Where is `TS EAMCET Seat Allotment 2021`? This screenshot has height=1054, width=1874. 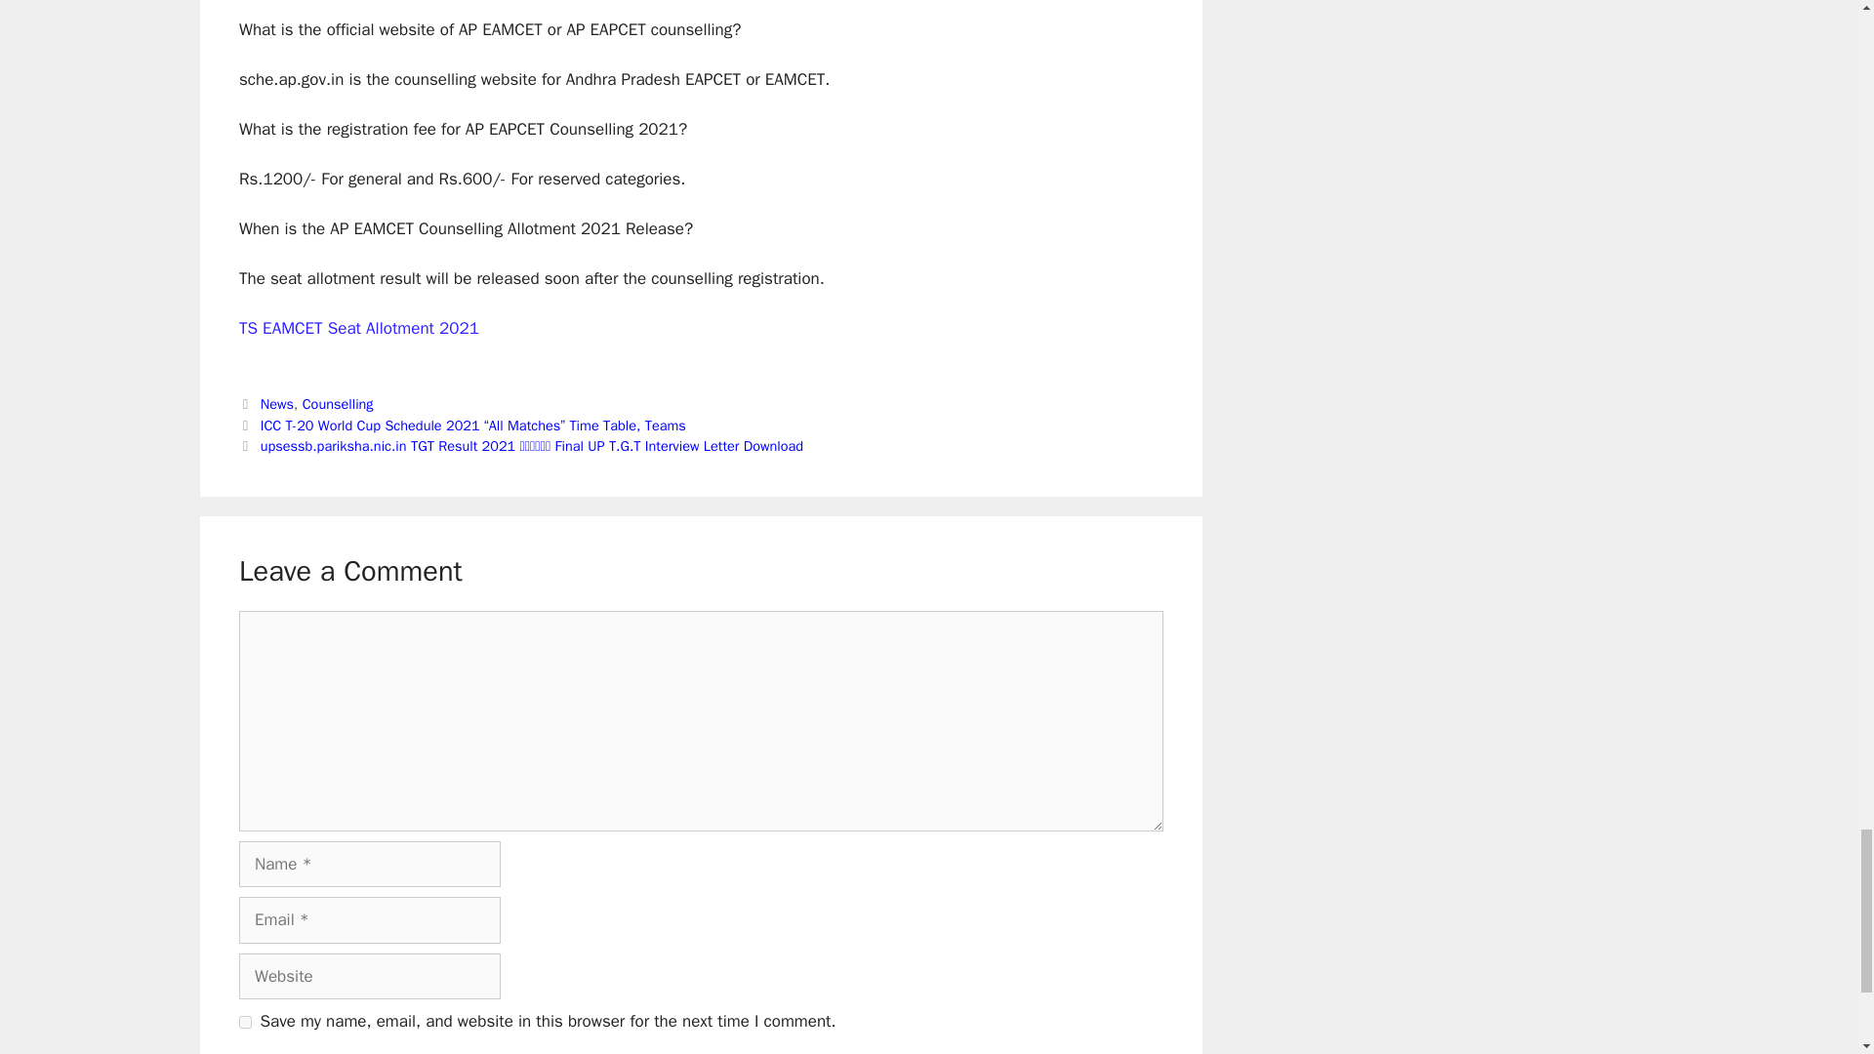
TS EAMCET Seat Allotment 2021 is located at coordinates (359, 328).